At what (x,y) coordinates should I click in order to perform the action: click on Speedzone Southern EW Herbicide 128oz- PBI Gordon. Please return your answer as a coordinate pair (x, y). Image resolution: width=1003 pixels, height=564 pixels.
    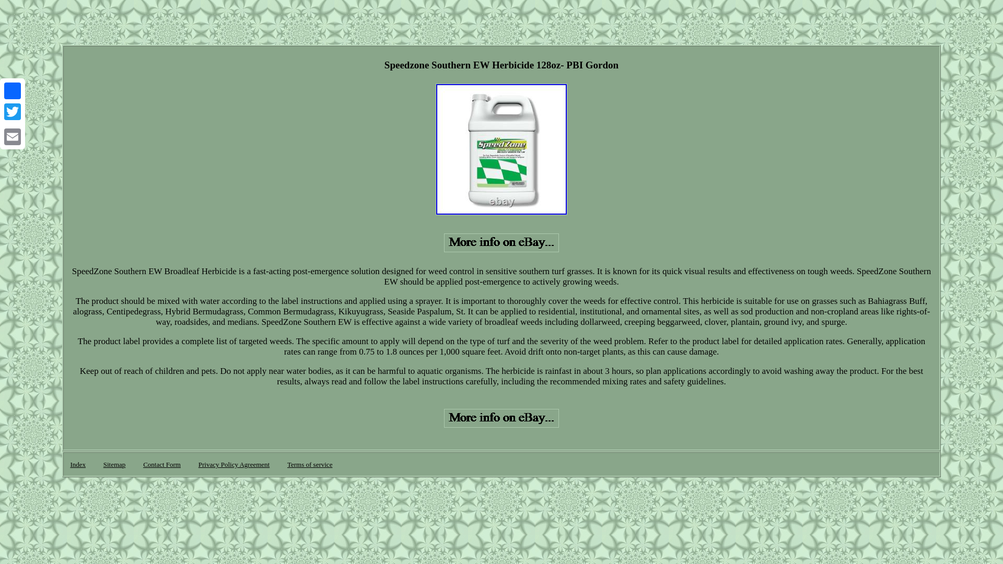
    Looking at the image, I should click on (501, 418).